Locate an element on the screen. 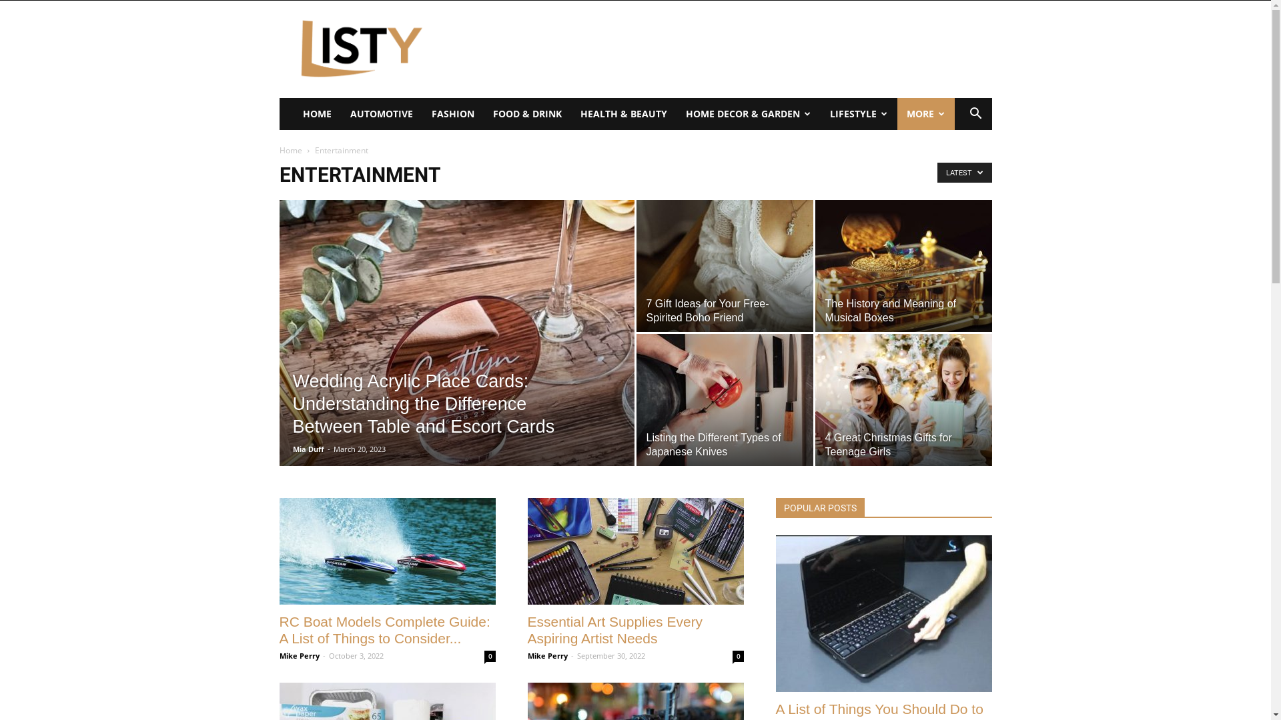 Image resolution: width=1281 pixels, height=720 pixels. 0 is located at coordinates (738, 656).